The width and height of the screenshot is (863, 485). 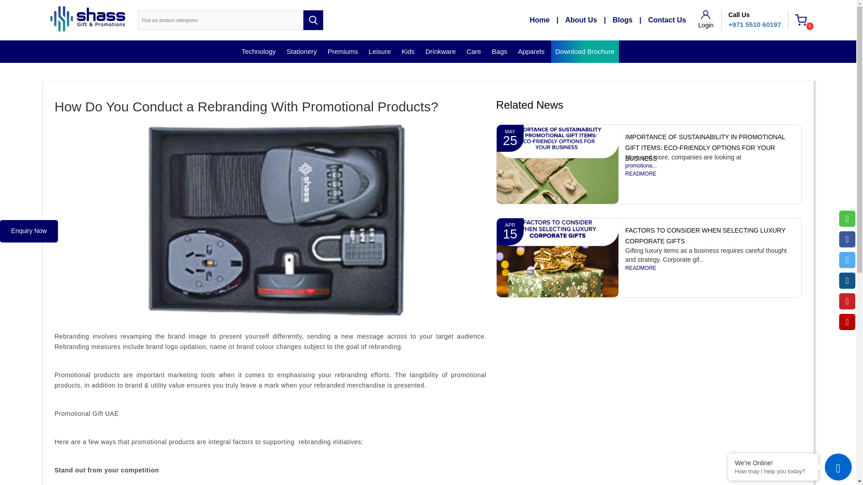 I want to click on promotiona..., so click(x=710, y=166).